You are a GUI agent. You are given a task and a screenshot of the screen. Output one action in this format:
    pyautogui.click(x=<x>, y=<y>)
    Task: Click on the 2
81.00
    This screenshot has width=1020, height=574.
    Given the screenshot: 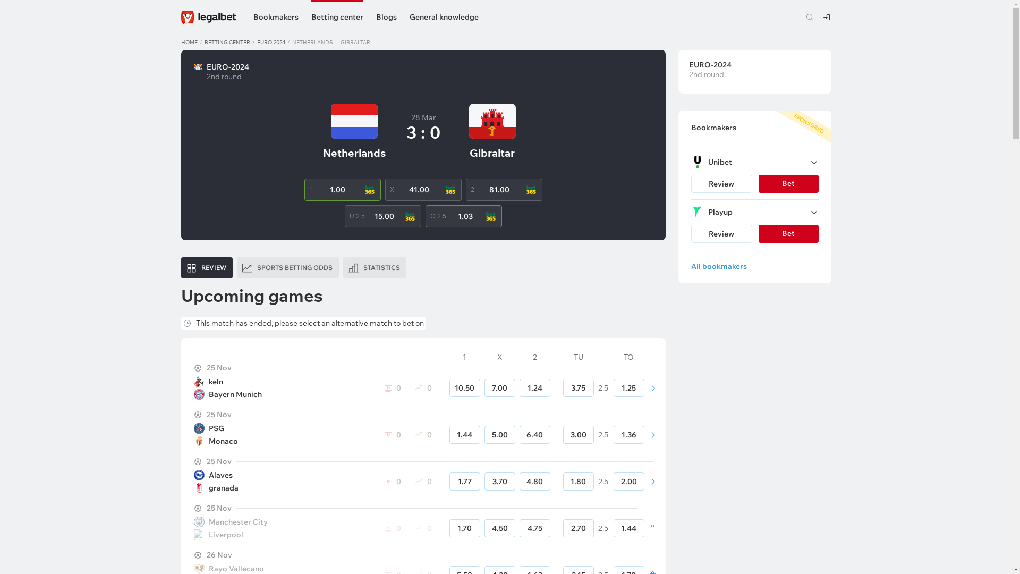 What is the action you would take?
    pyautogui.click(x=504, y=190)
    